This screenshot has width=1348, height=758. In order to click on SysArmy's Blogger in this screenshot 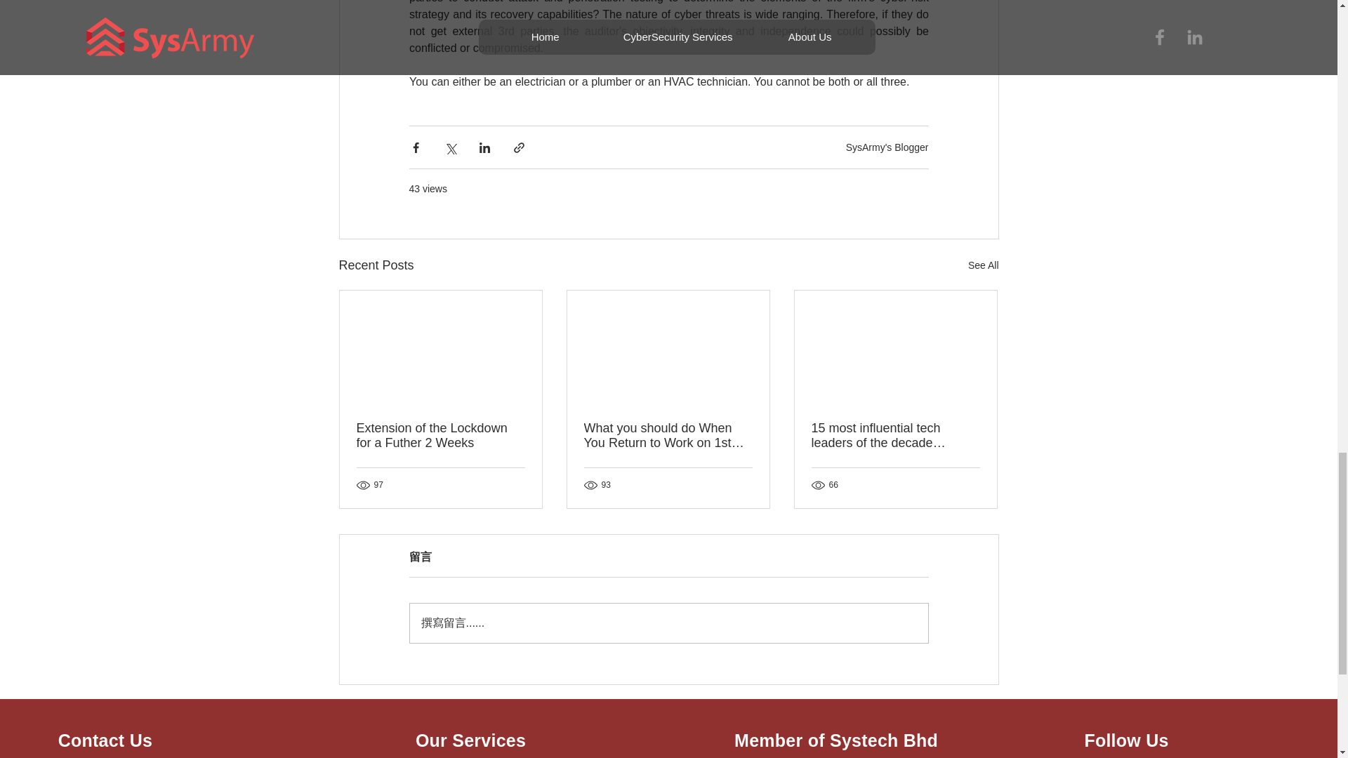, I will do `click(887, 147)`.